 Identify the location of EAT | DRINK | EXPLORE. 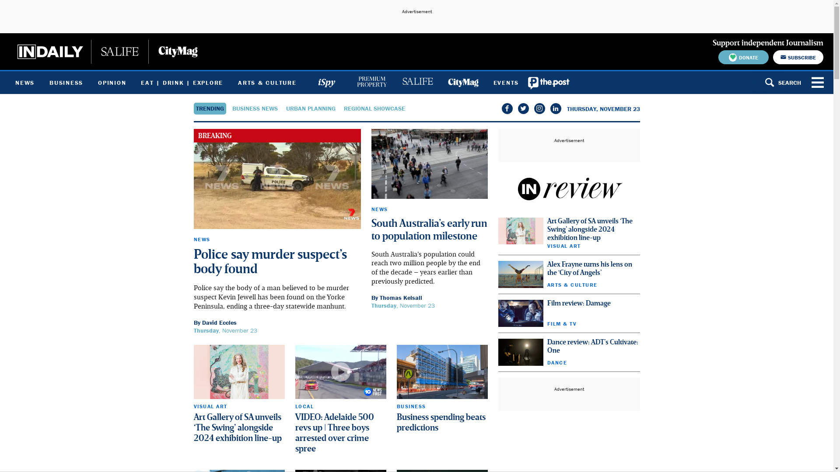
(182, 83).